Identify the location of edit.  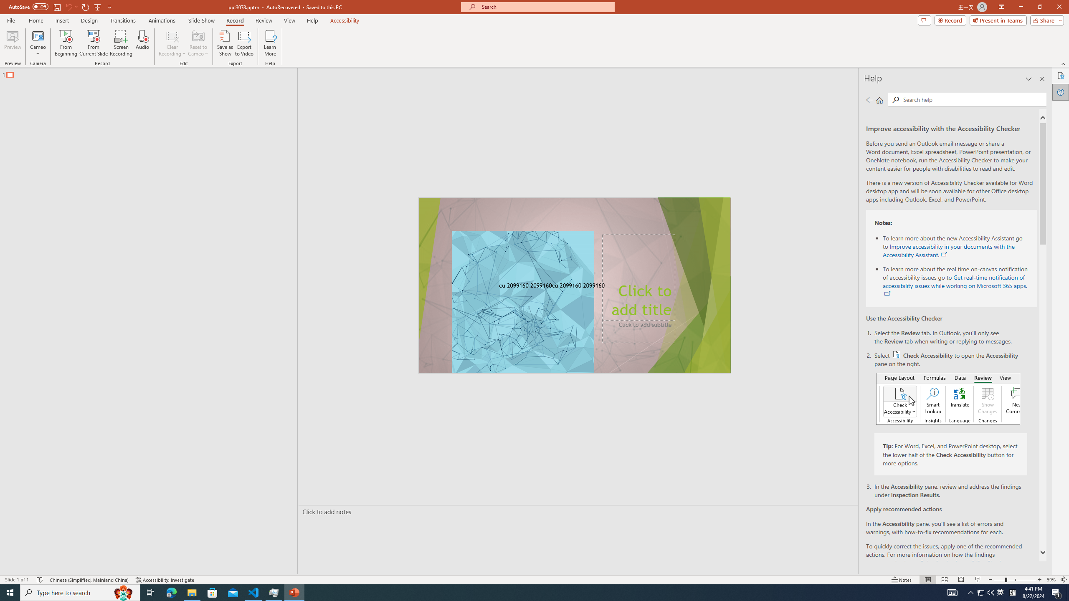
(1032, 353).